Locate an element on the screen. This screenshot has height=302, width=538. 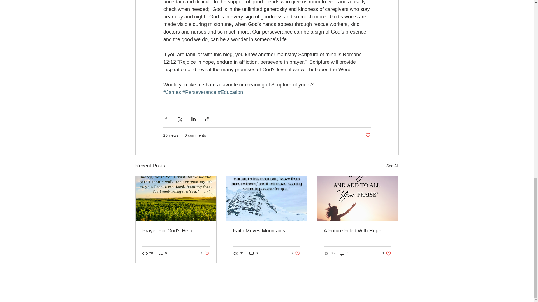
Prayer For God's Help is located at coordinates (176, 231).